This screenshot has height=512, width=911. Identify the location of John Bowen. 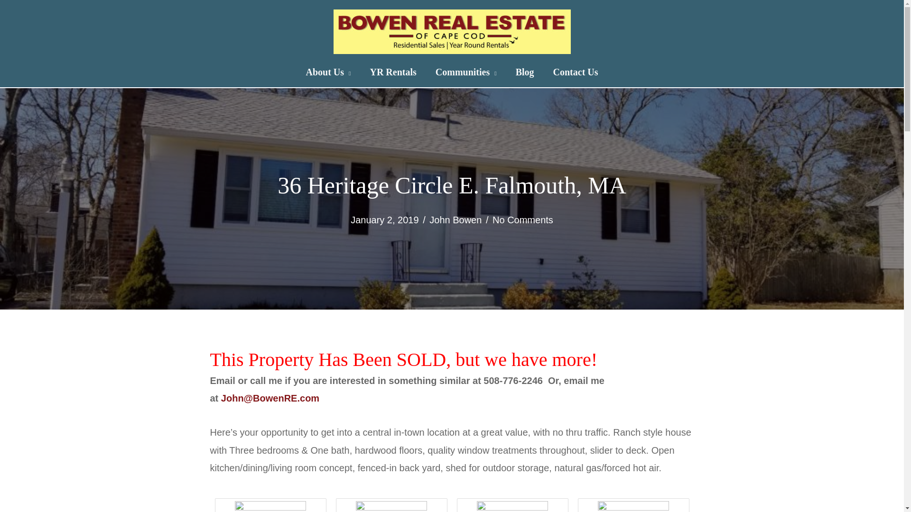
(455, 220).